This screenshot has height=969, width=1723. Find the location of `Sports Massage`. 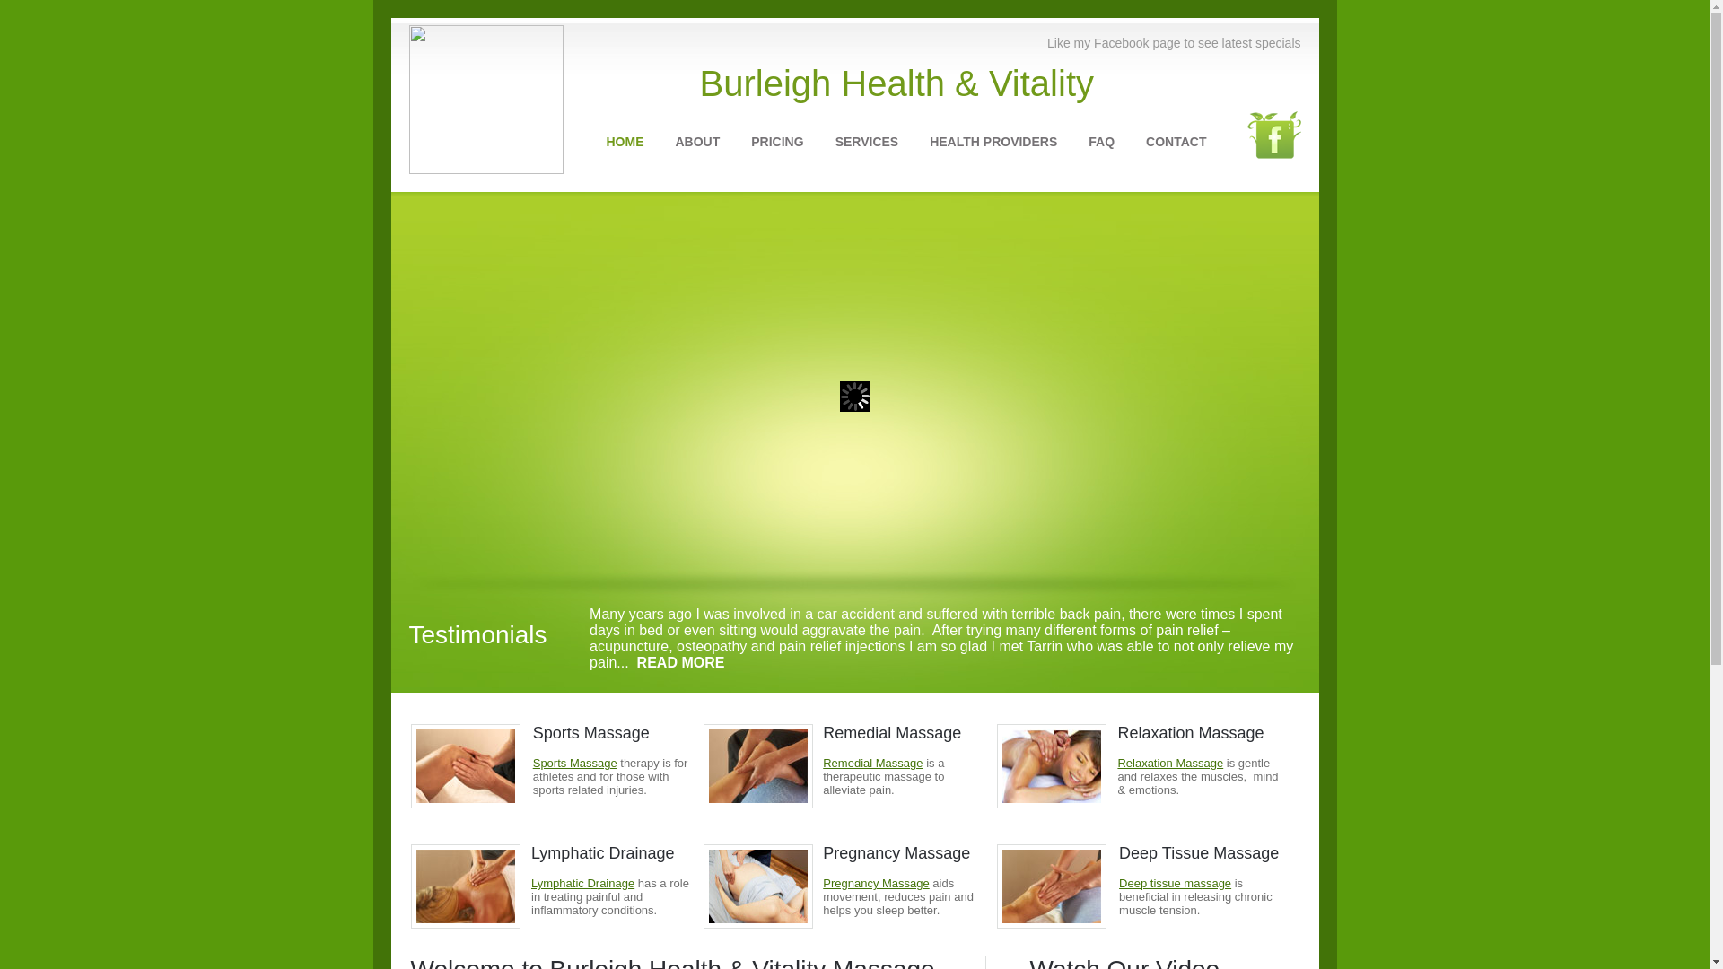

Sports Massage is located at coordinates (575, 763).